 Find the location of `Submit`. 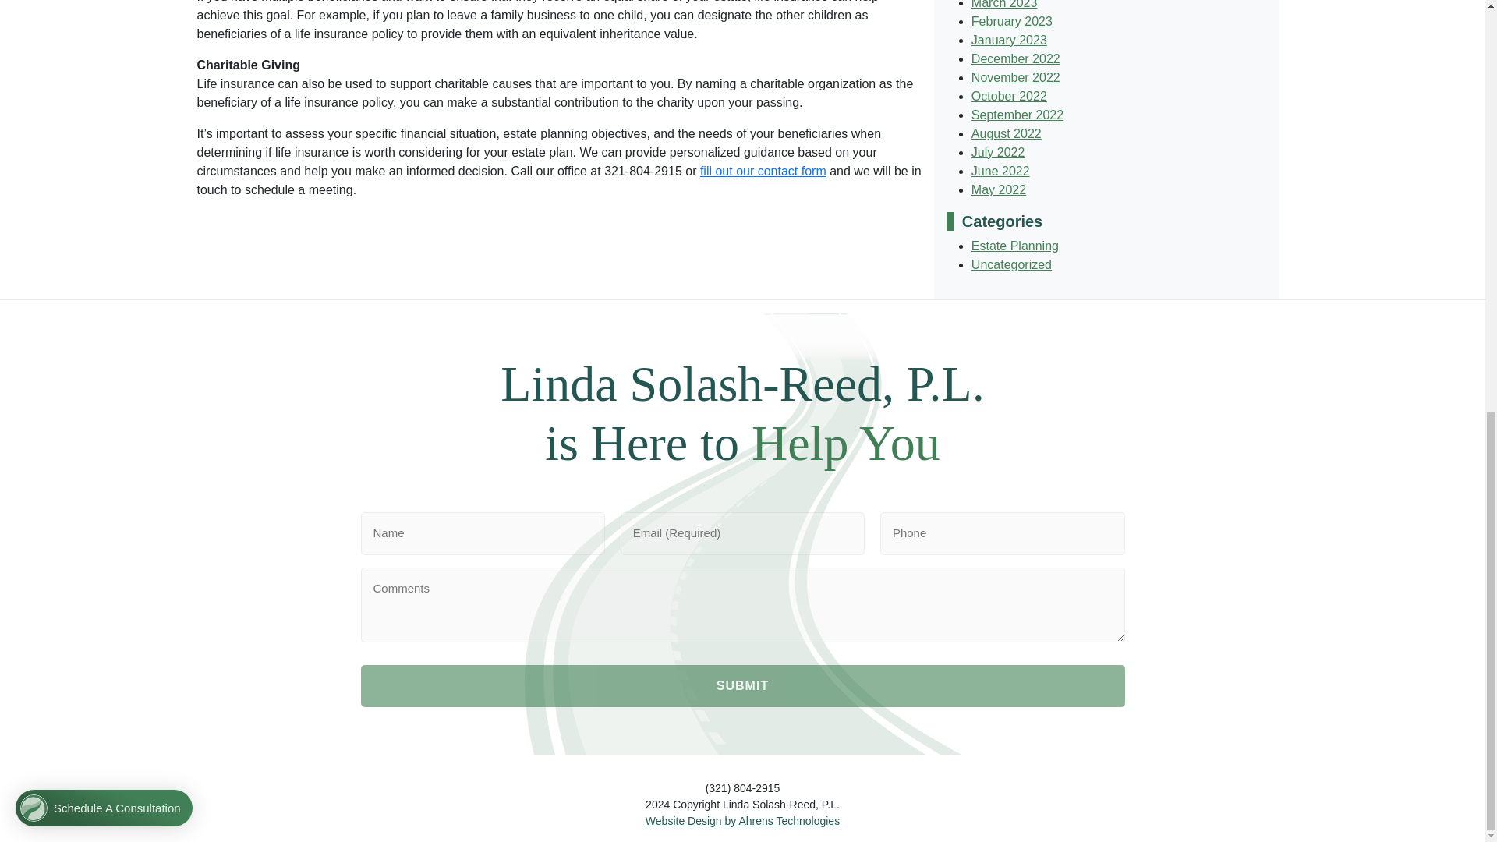

Submit is located at coordinates (742, 686).